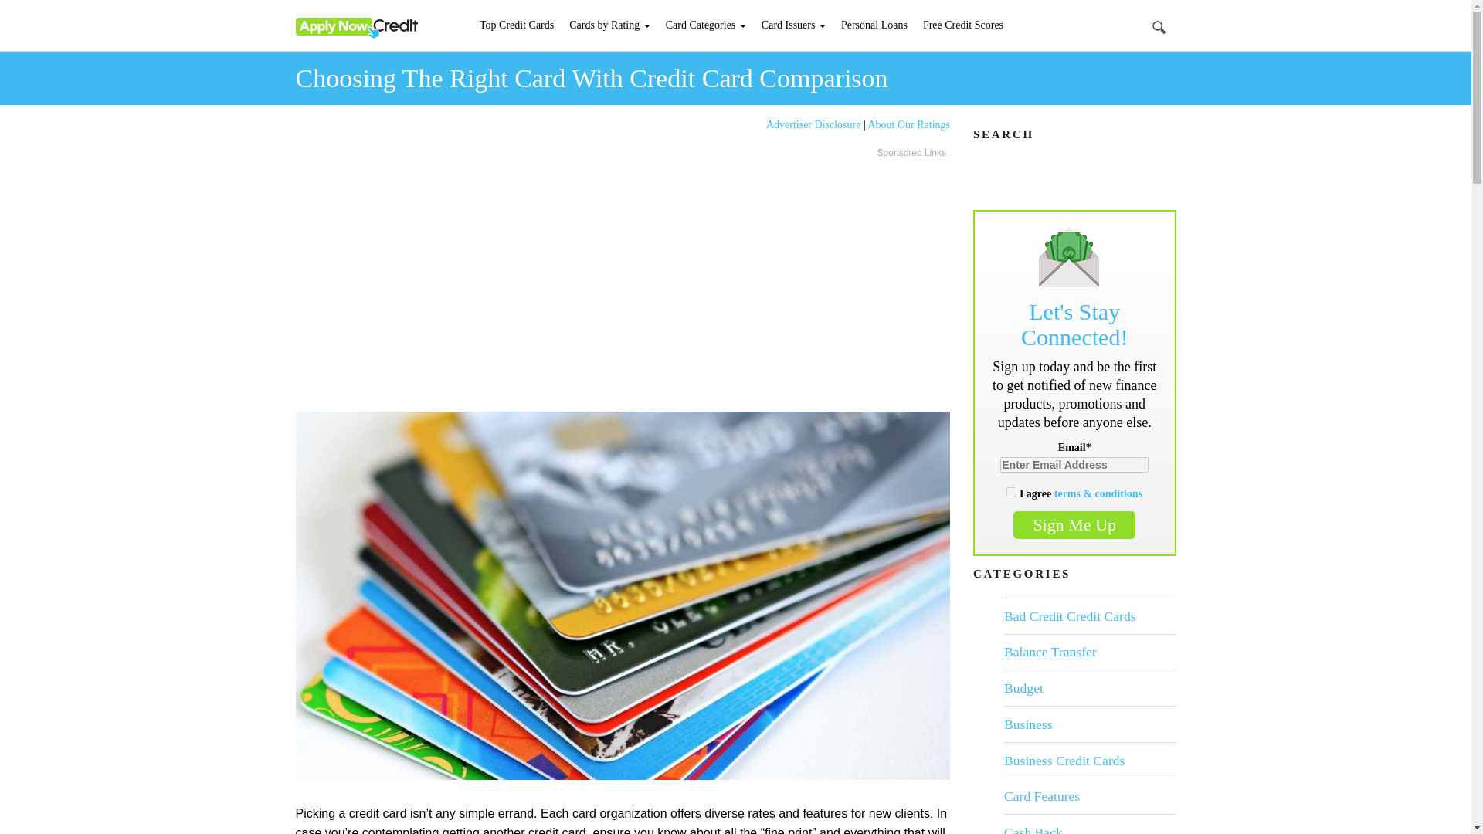 Image resolution: width=1483 pixels, height=834 pixels. What do you see at coordinates (1074, 525) in the screenshot?
I see `Sign Me Up` at bounding box center [1074, 525].